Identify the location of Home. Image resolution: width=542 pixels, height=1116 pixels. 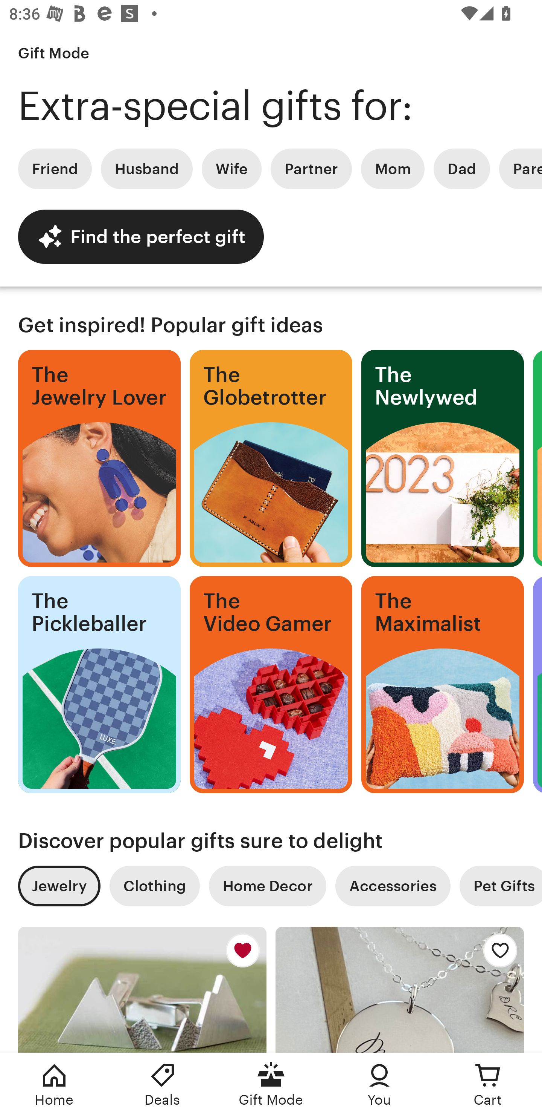
(54, 1084).